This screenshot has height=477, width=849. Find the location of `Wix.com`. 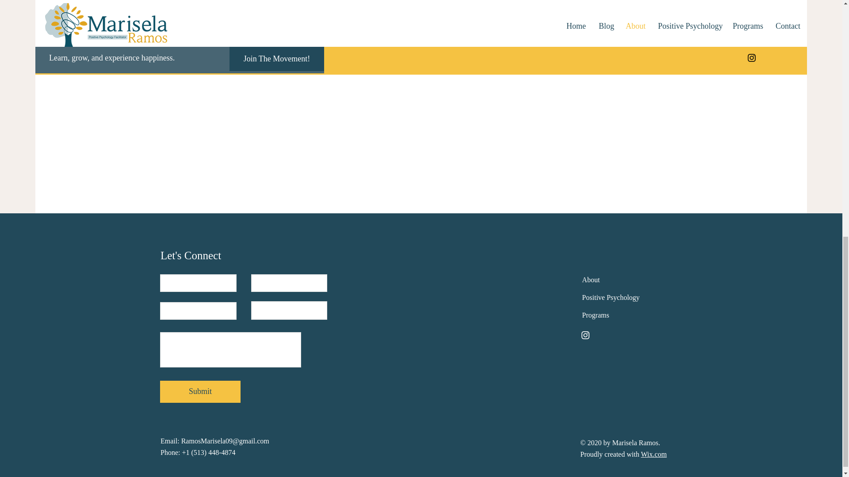

Wix.com is located at coordinates (654, 454).